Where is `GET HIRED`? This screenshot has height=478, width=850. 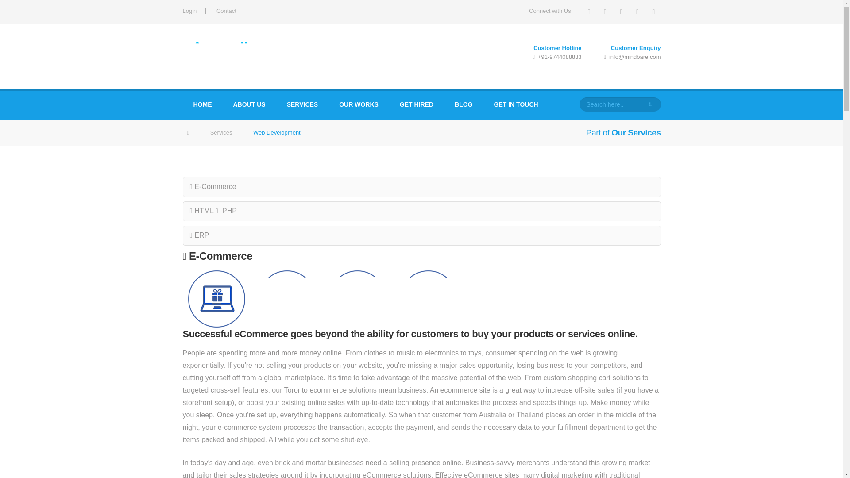
GET HIRED is located at coordinates (416, 105).